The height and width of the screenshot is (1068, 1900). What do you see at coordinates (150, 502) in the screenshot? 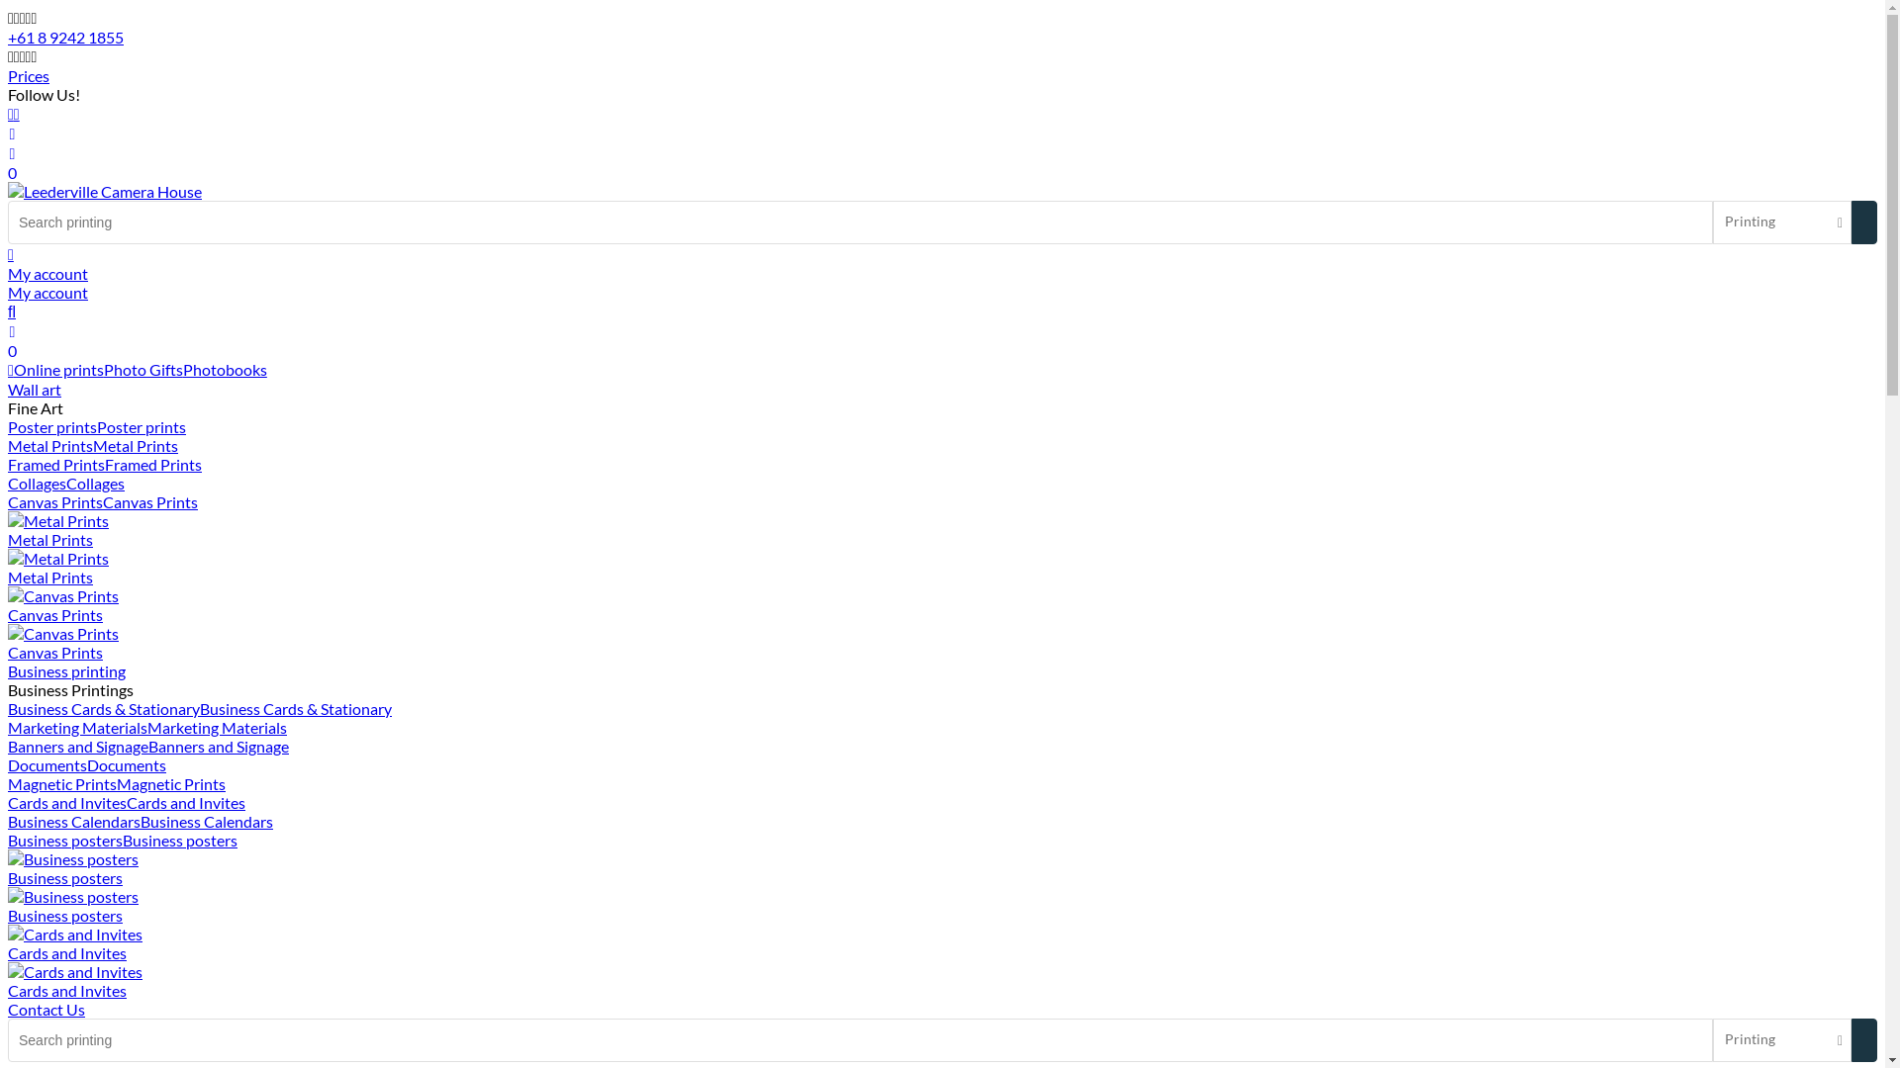
I see `Canvas Prints` at bounding box center [150, 502].